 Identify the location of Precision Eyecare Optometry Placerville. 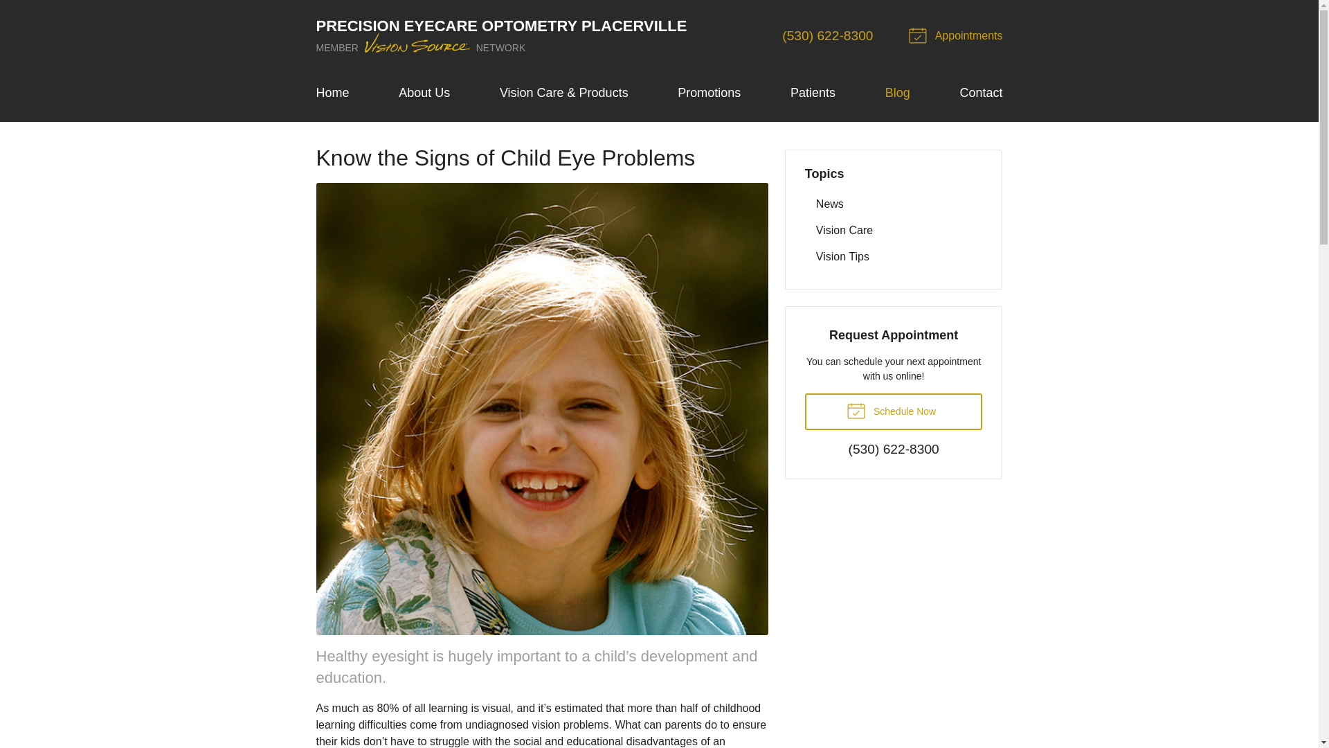
(501, 36).